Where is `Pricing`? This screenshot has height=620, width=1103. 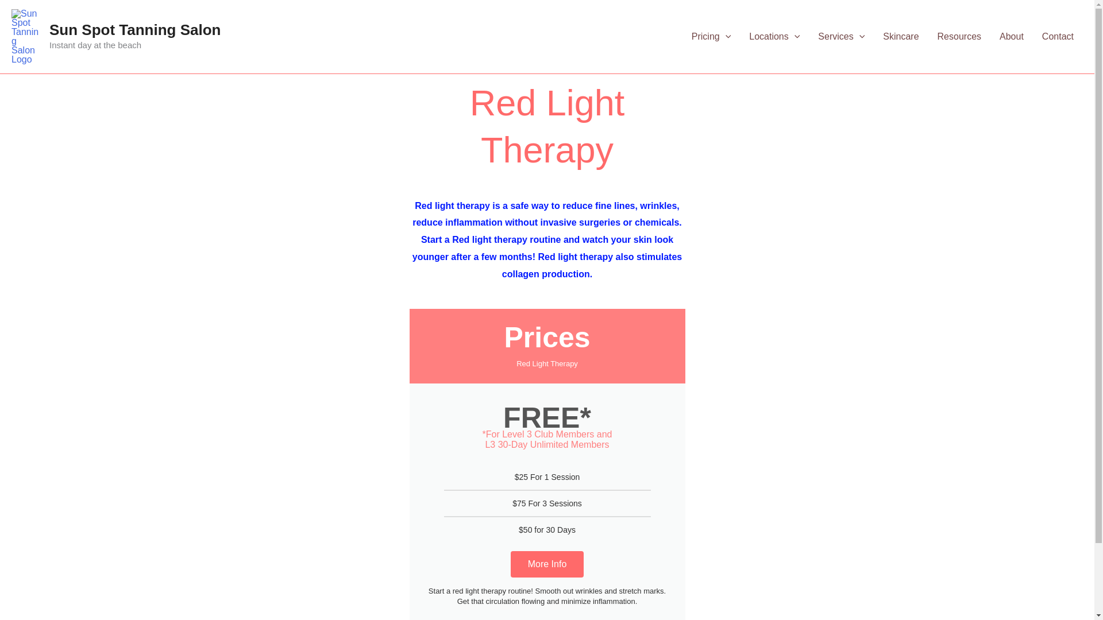
Pricing is located at coordinates (711, 36).